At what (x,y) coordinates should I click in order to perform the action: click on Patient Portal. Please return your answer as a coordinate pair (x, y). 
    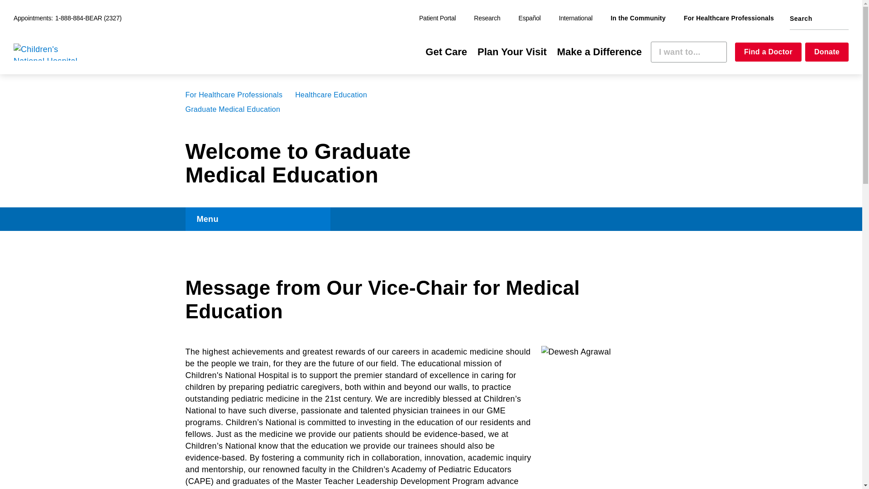
    Looking at the image, I should click on (437, 19).